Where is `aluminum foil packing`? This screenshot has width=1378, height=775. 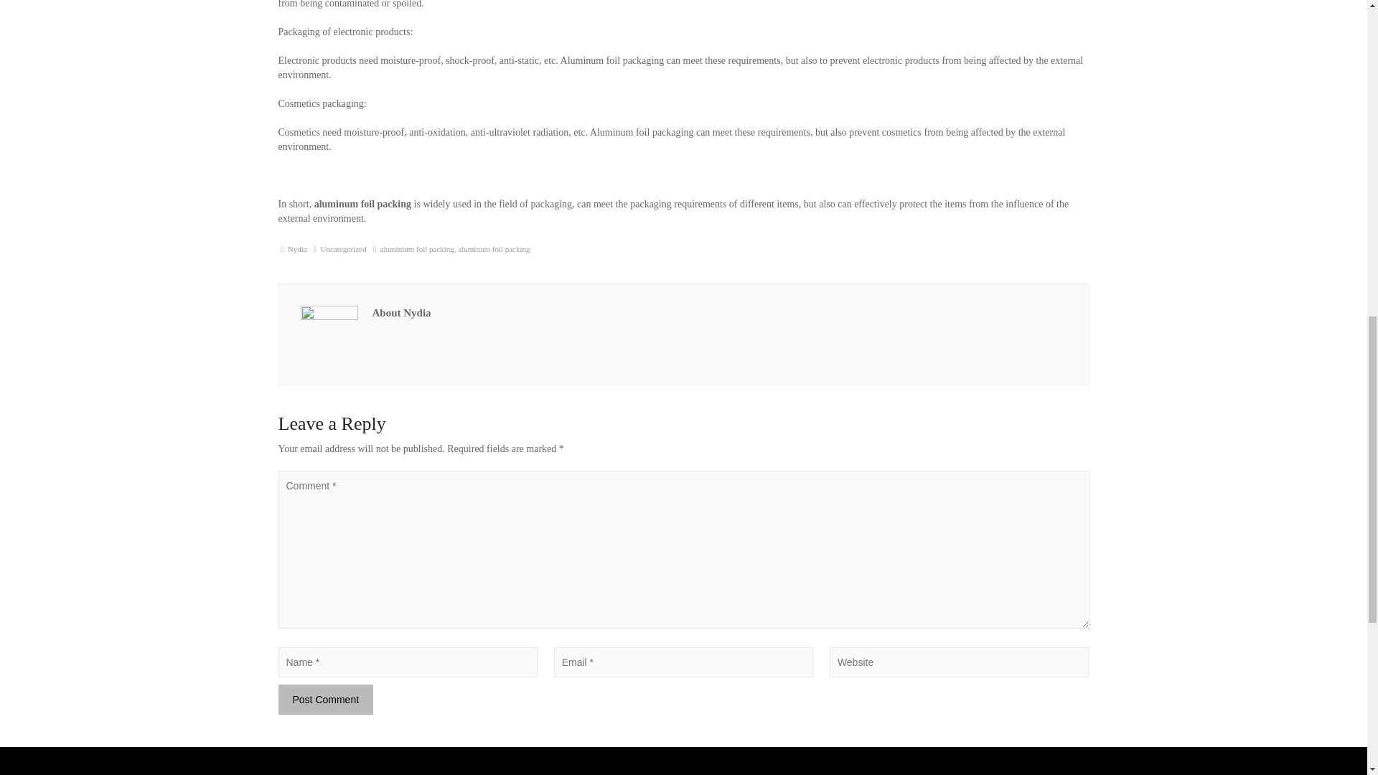
aluminum foil packing is located at coordinates (493, 249).